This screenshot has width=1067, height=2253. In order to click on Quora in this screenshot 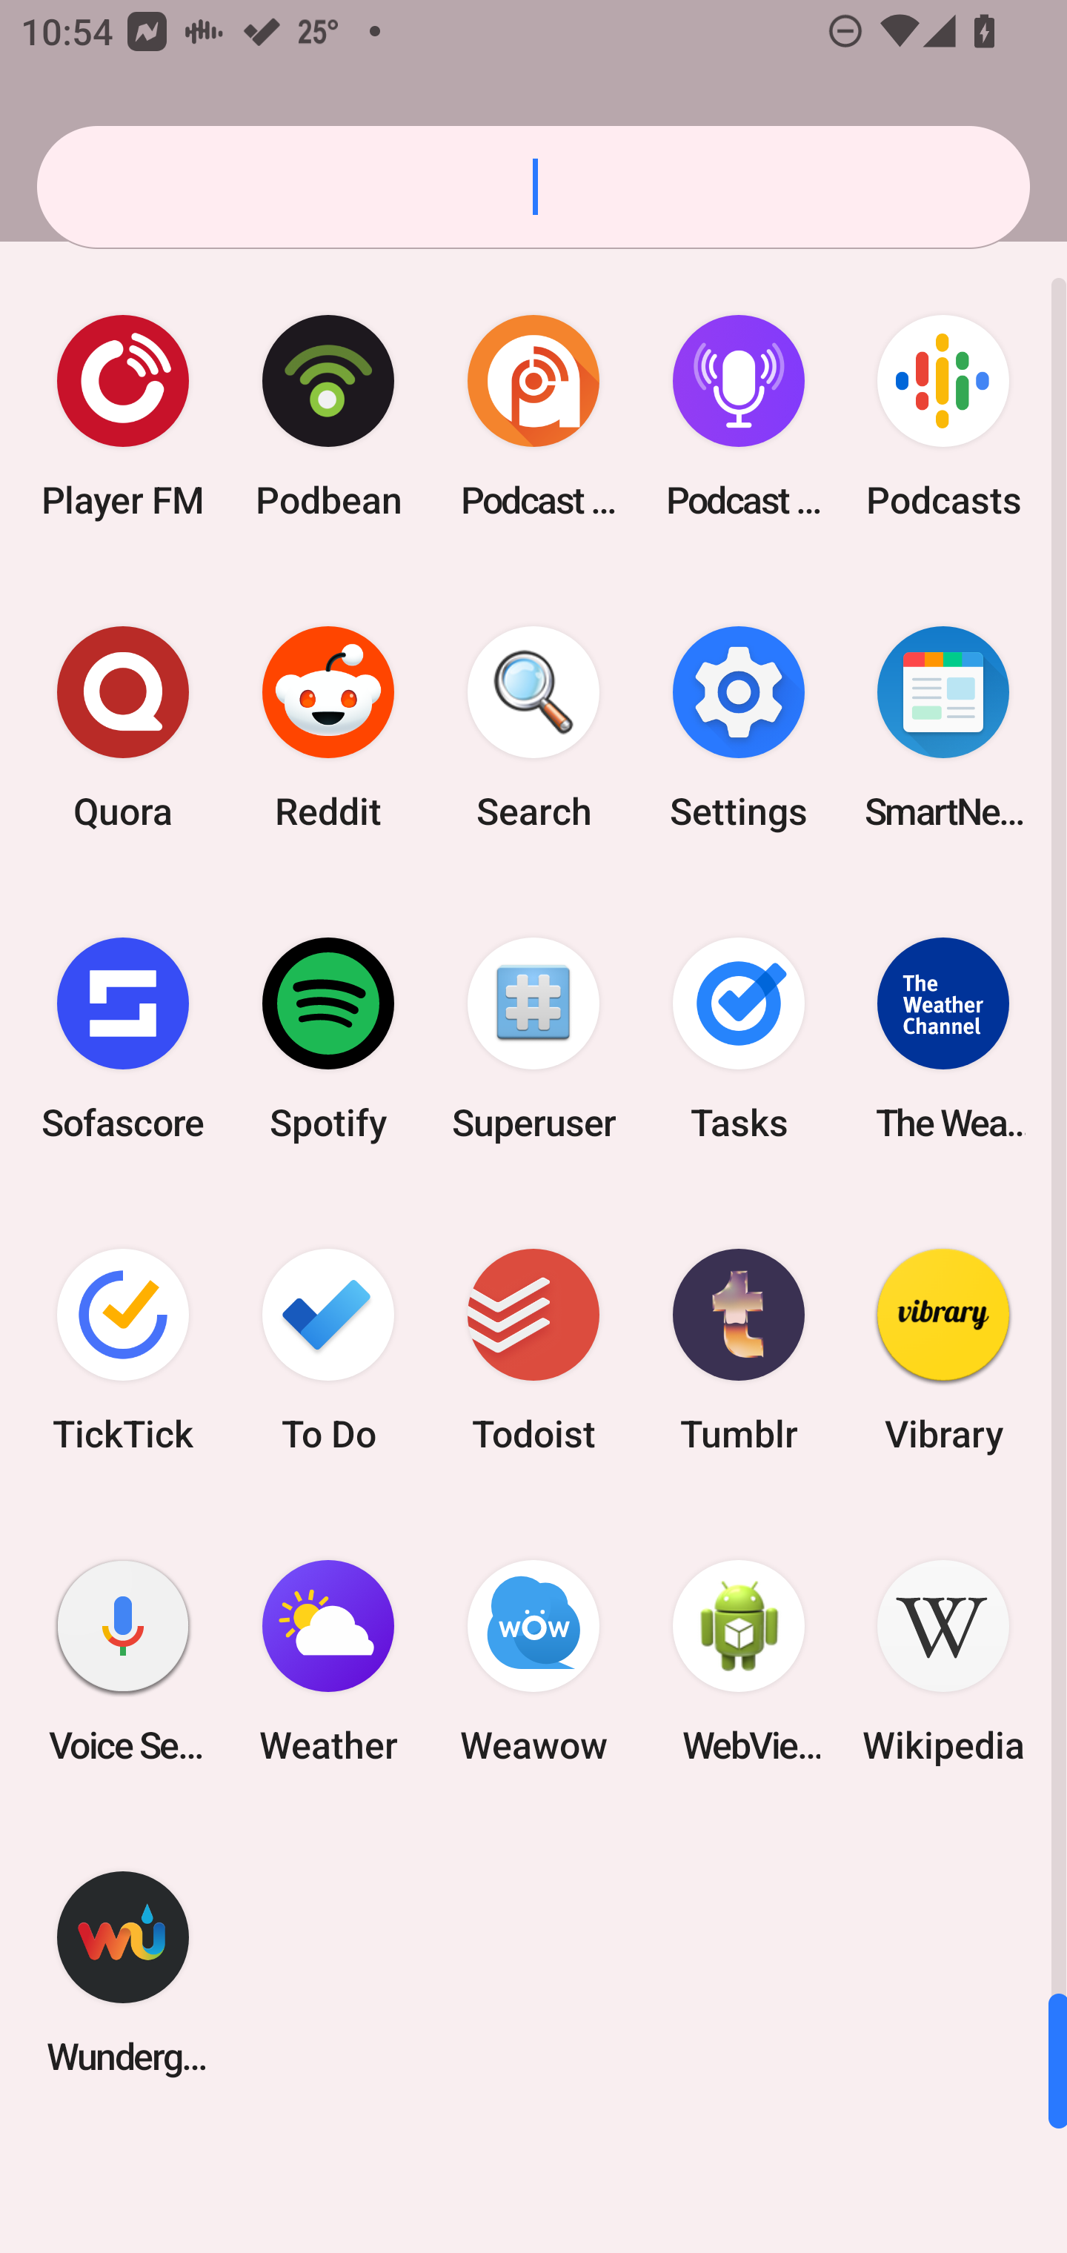, I will do `click(123, 728)`.